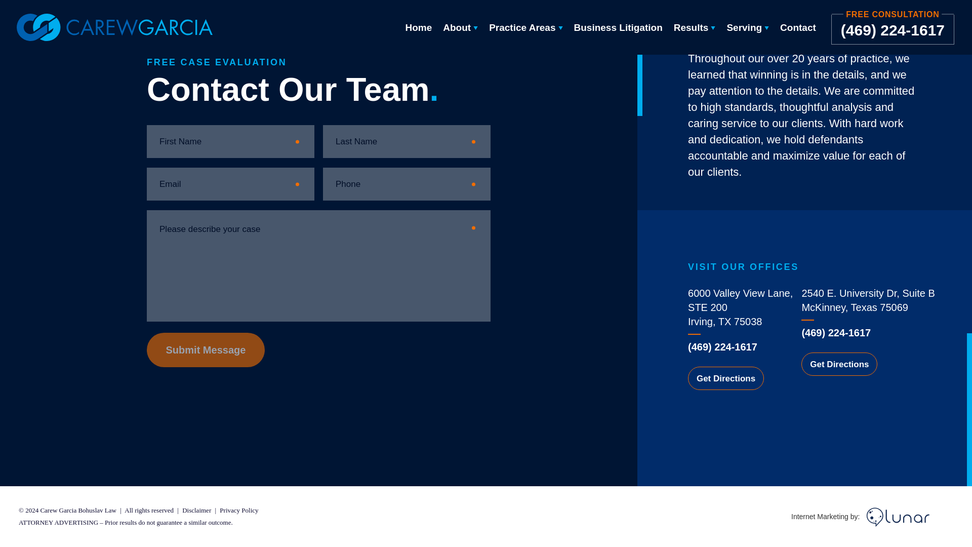 This screenshot has height=547, width=972. What do you see at coordinates (206, 349) in the screenshot?
I see `Submit Message` at bounding box center [206, 349].